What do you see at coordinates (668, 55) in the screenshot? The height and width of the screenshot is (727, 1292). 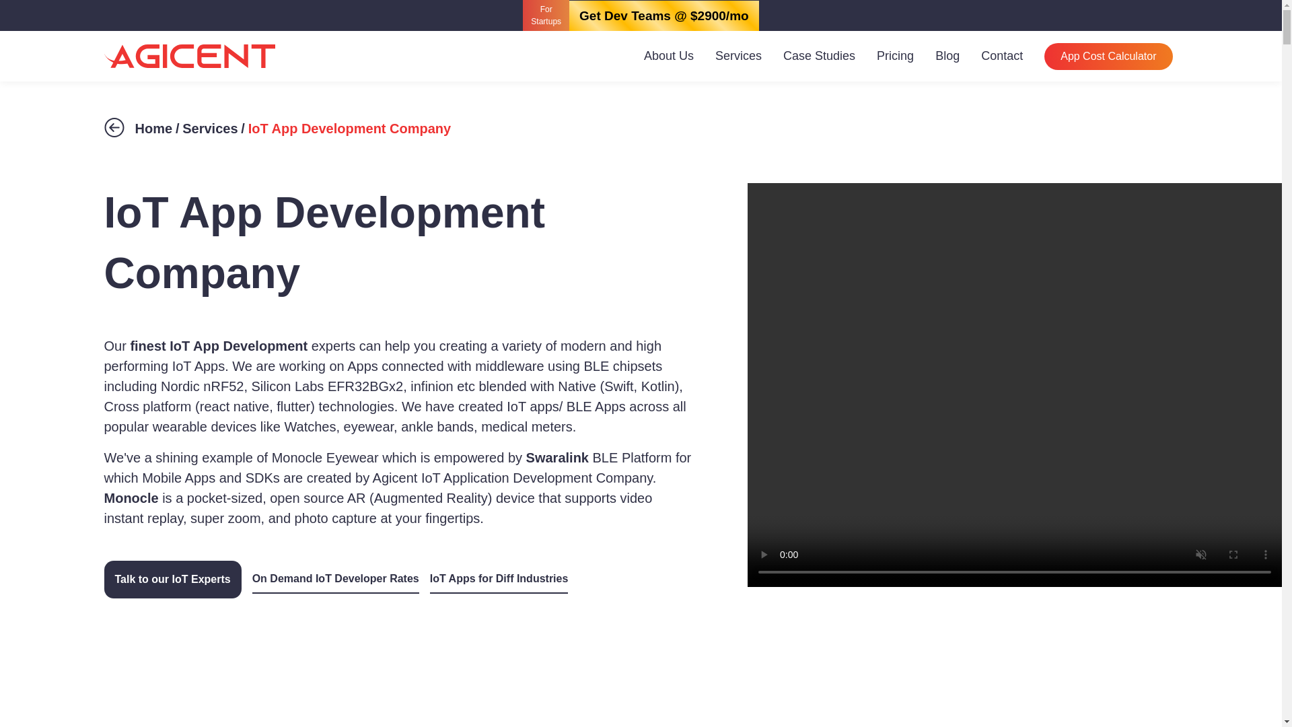 I see `About Us` at bounding box center [668, 55].